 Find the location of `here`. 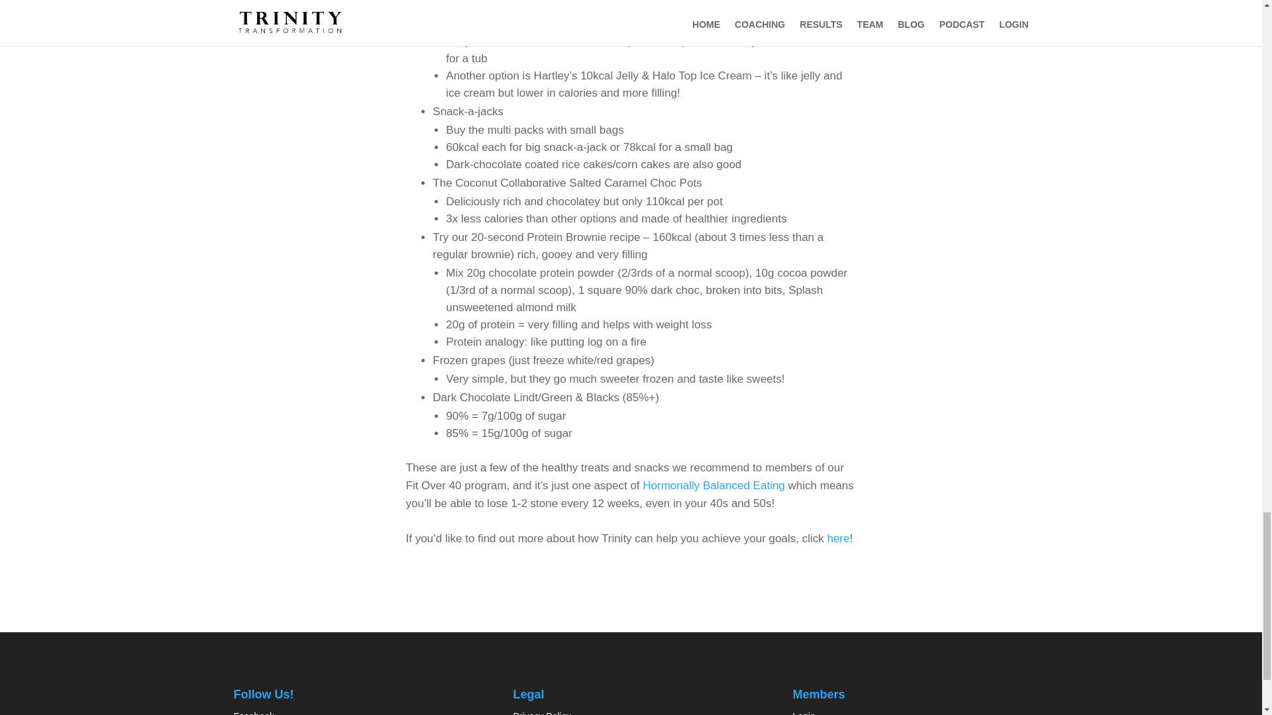

here is located at coordinates (838, 538).